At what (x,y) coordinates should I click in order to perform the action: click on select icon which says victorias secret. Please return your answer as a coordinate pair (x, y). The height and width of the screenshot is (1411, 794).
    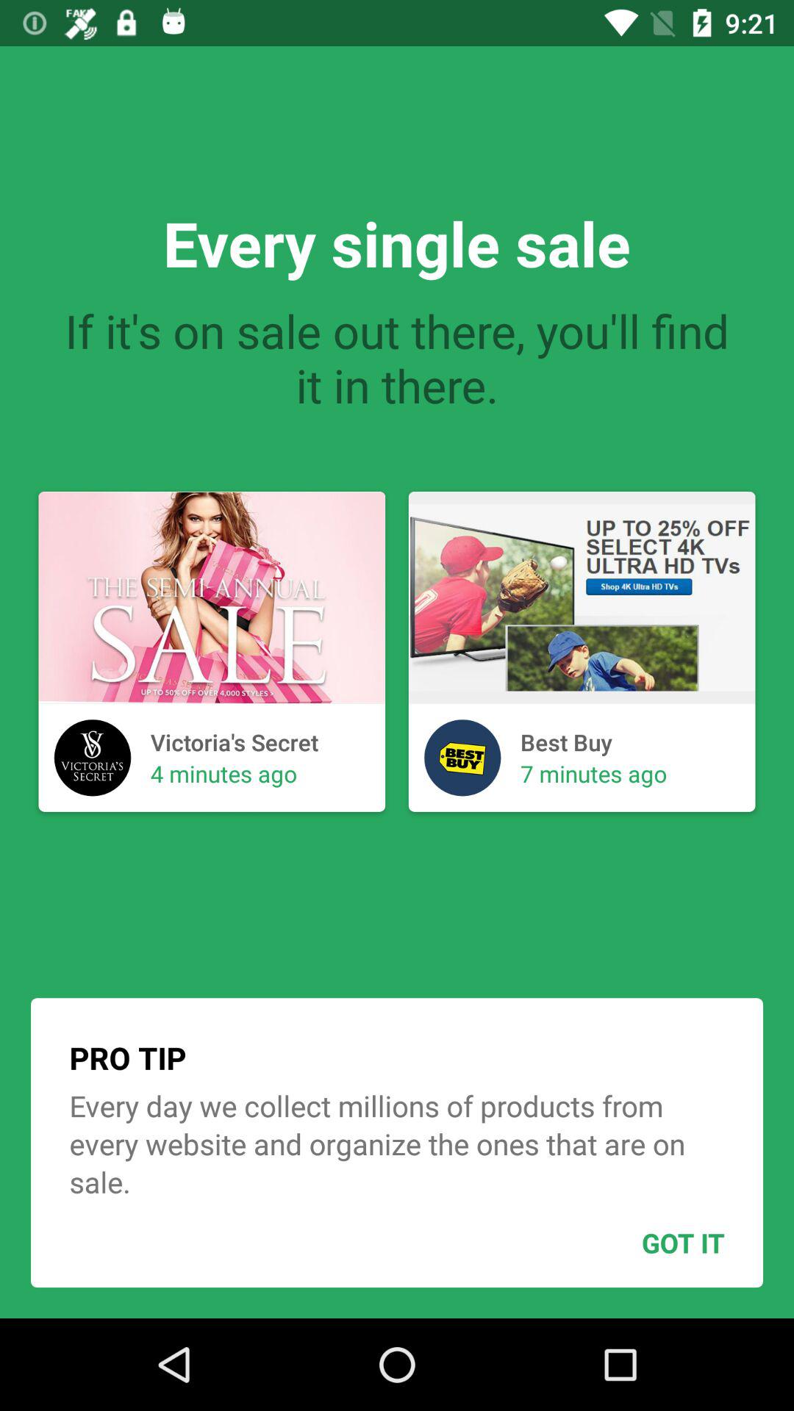
    Looking at the image, I should click on (93, 758).